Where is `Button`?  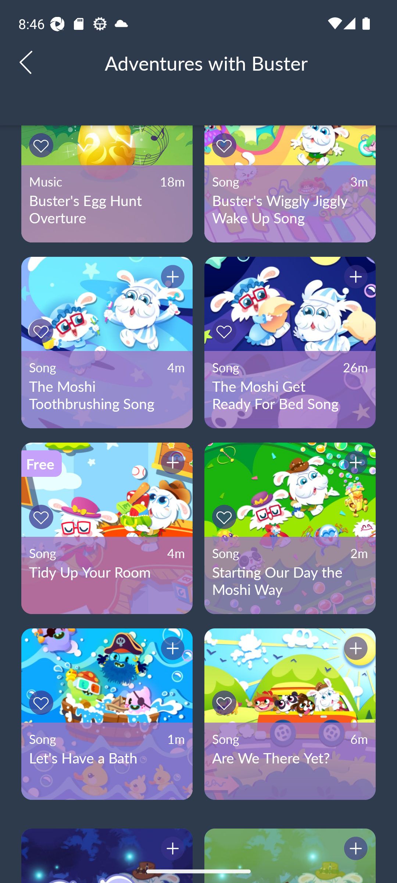
Button is located at coordinates (226, 331).